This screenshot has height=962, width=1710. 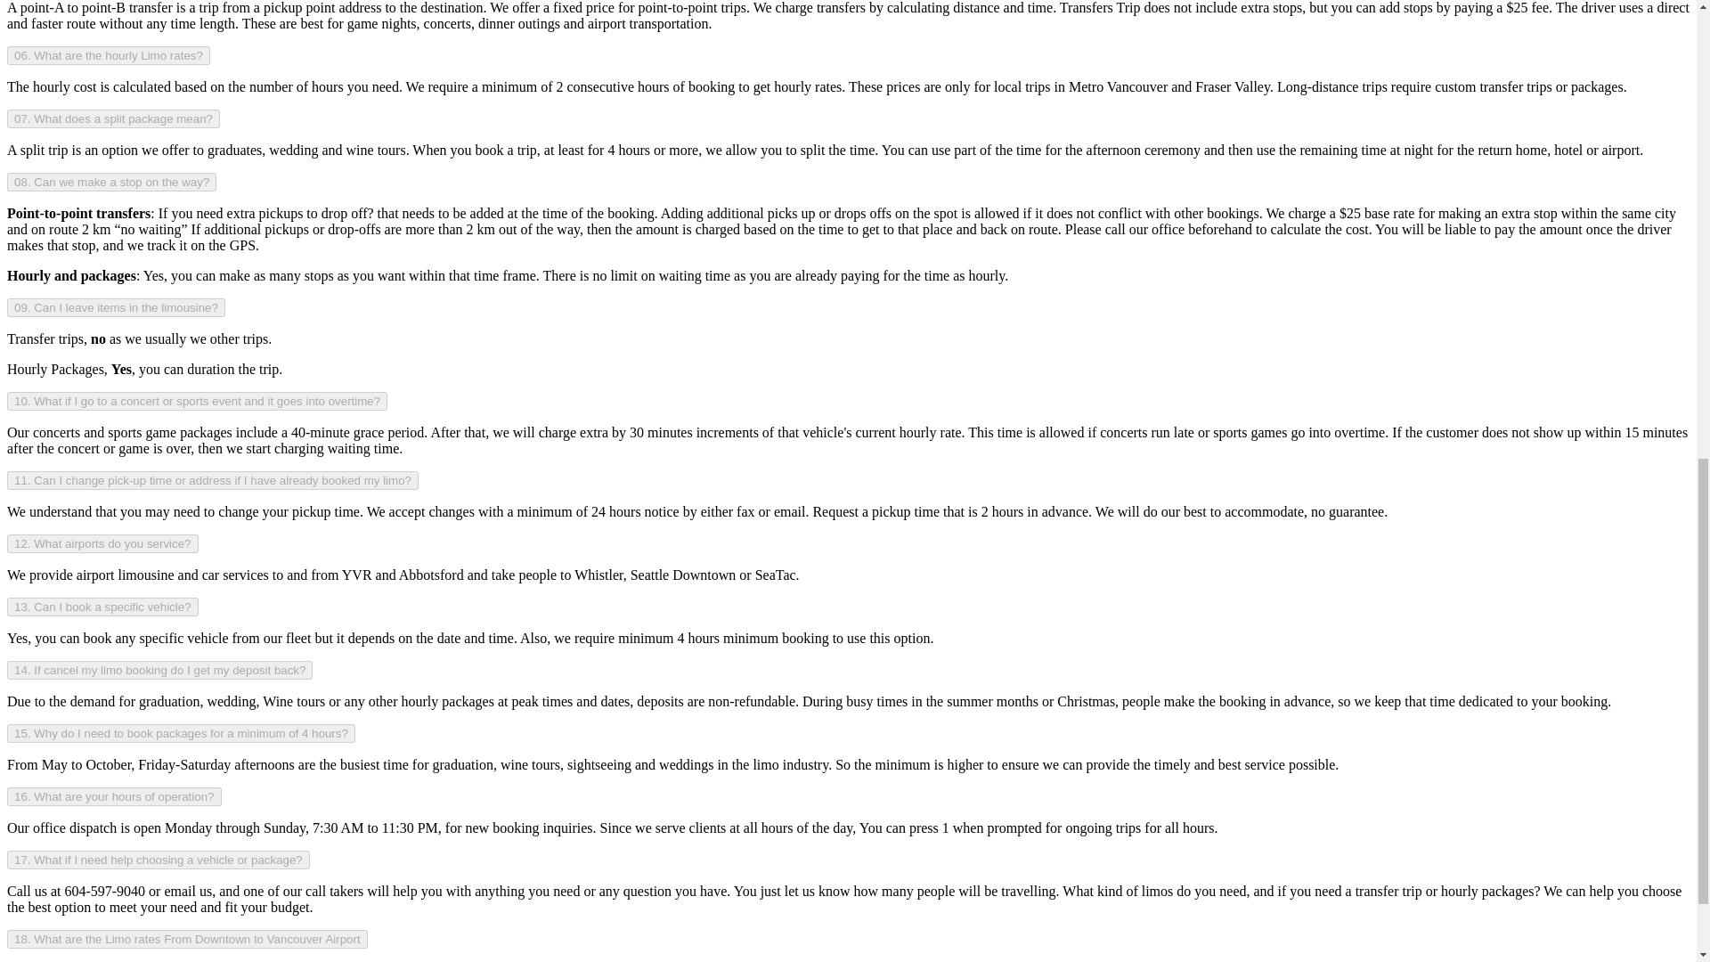 What do you see at coordinates (116, 307) in the screenshot?
I see `09. Can I leave items in the limousine?` at bounding box center [116, 307].